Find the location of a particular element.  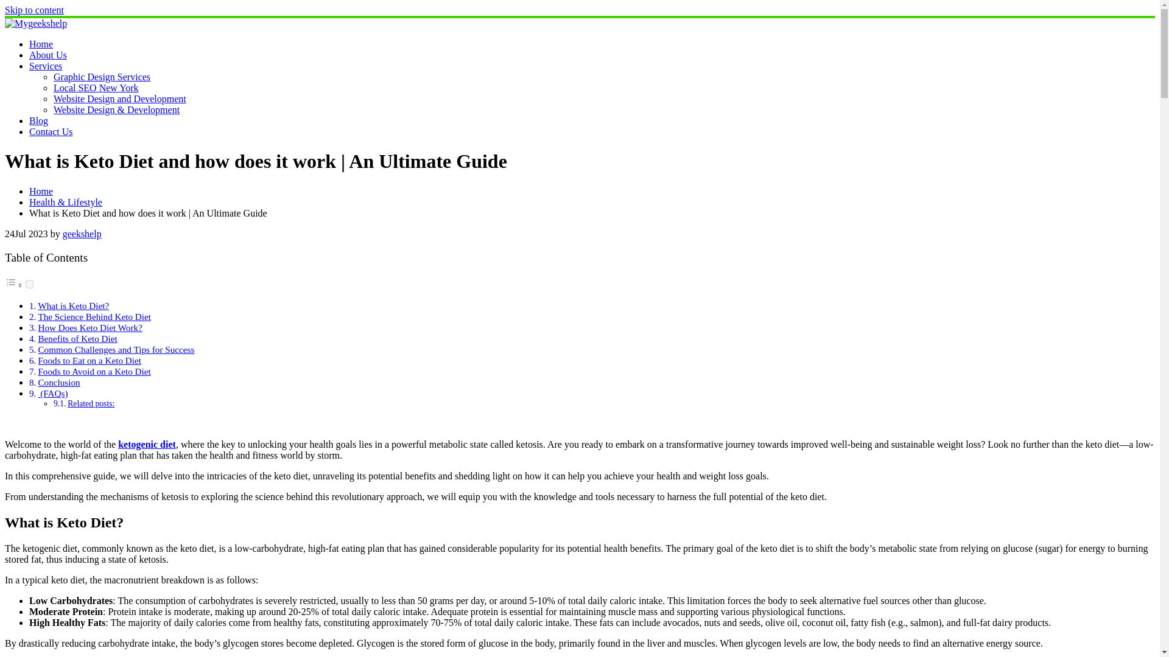

Conclusion is located at coordinates (58, 382).